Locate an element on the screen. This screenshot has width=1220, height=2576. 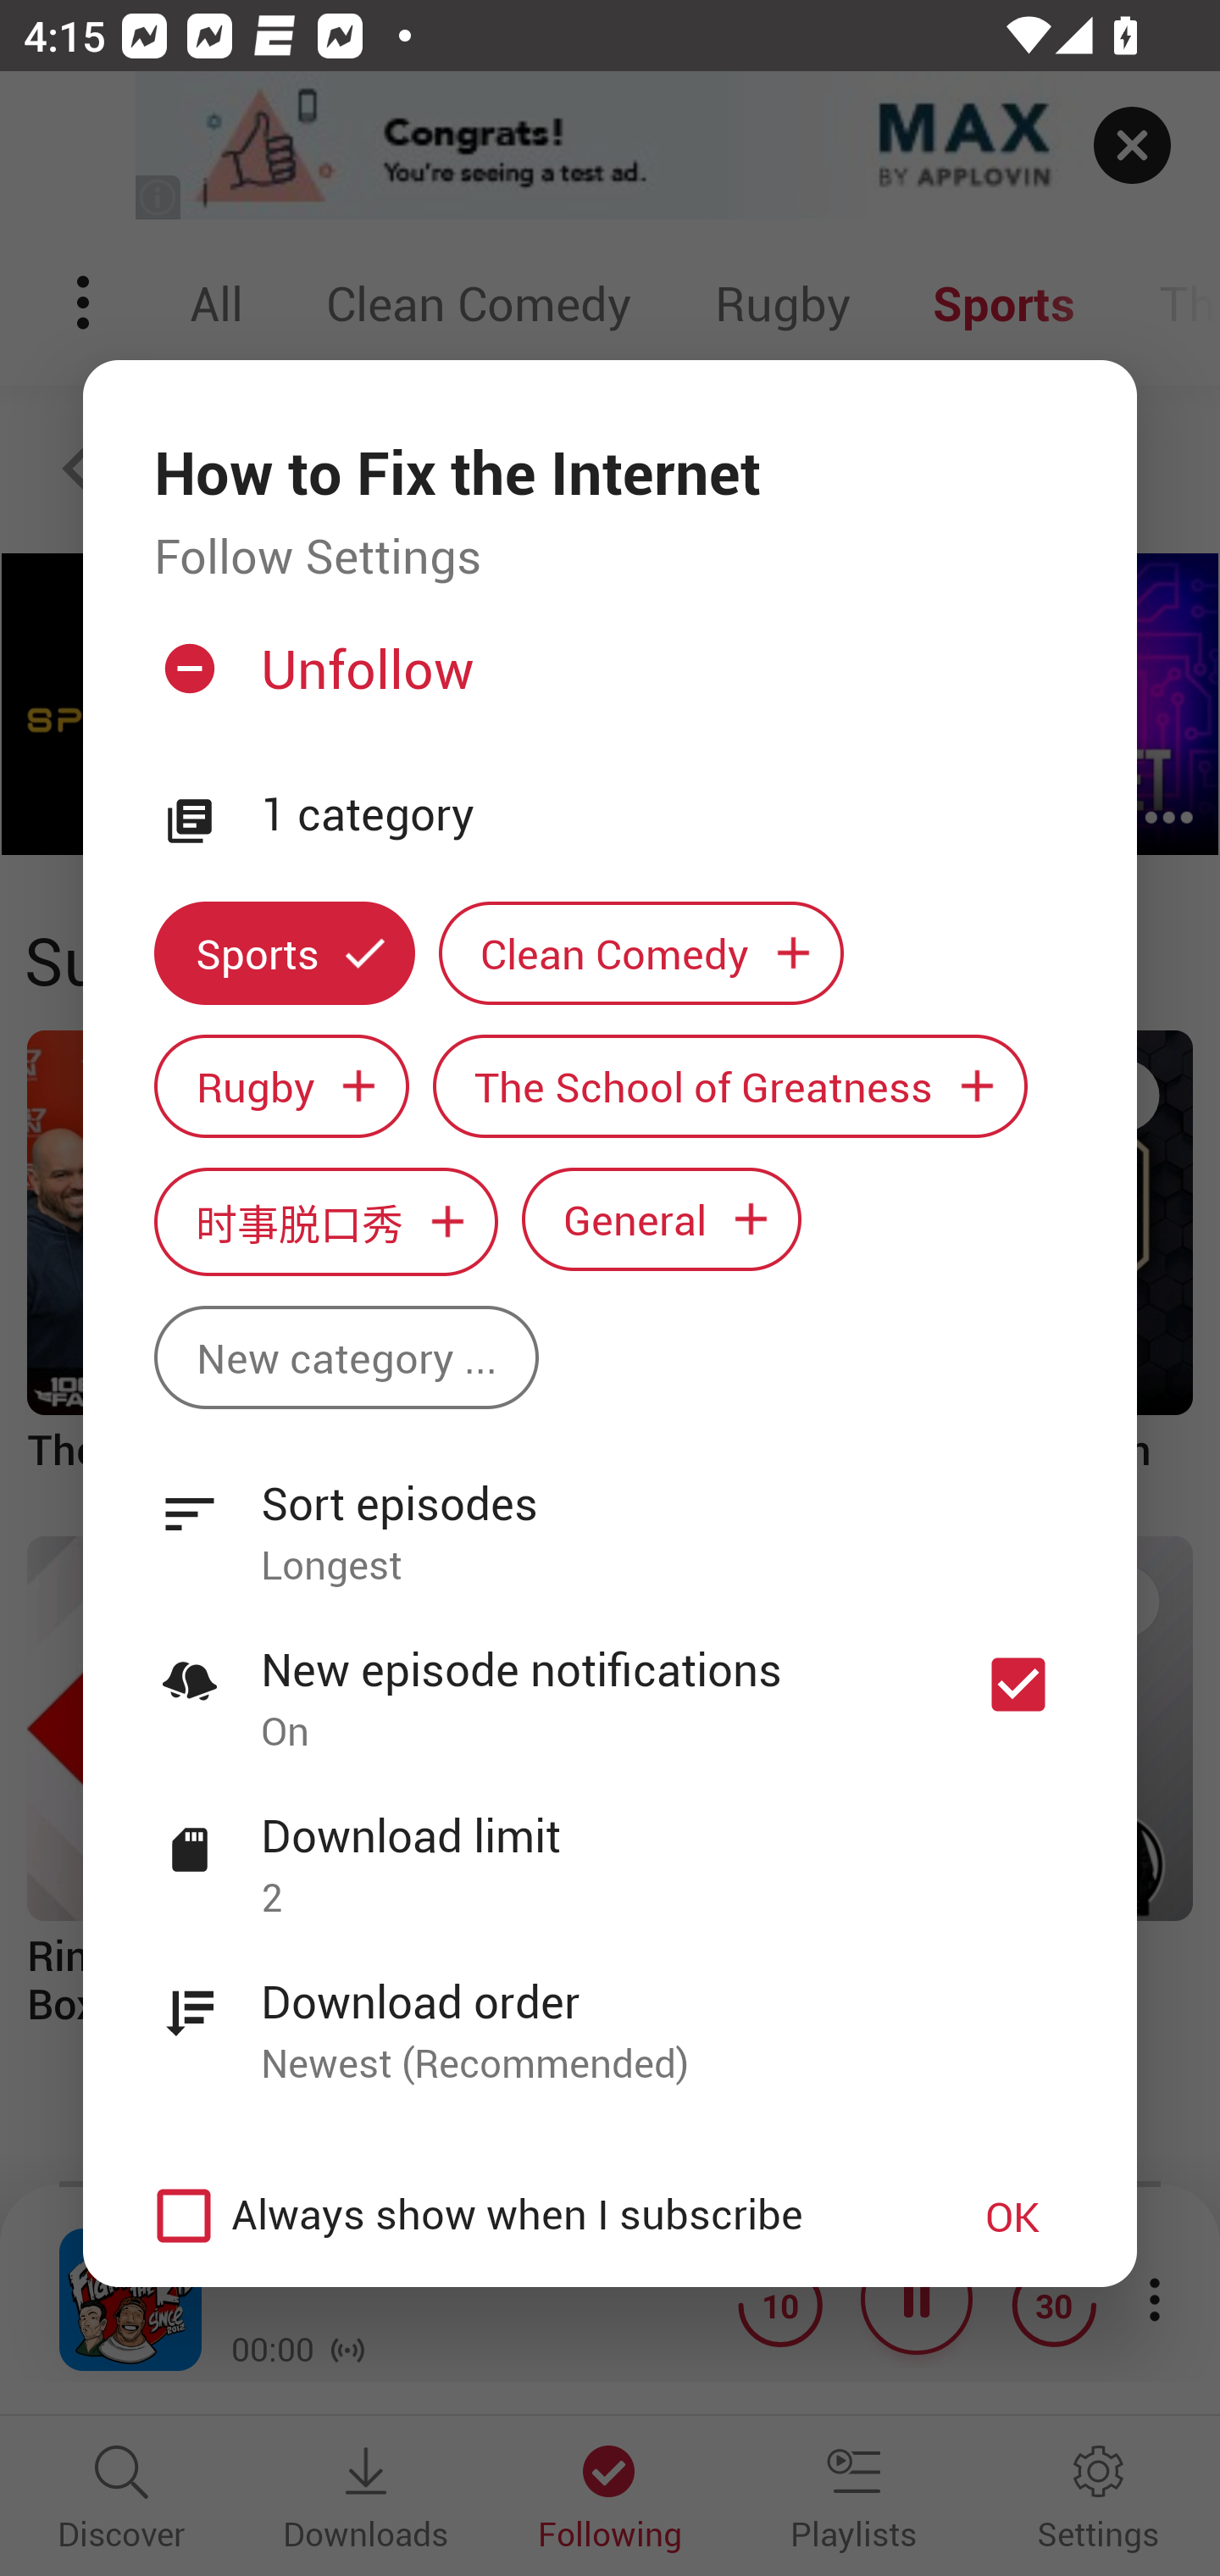
Rugby is located at coordinates (281, 1086).